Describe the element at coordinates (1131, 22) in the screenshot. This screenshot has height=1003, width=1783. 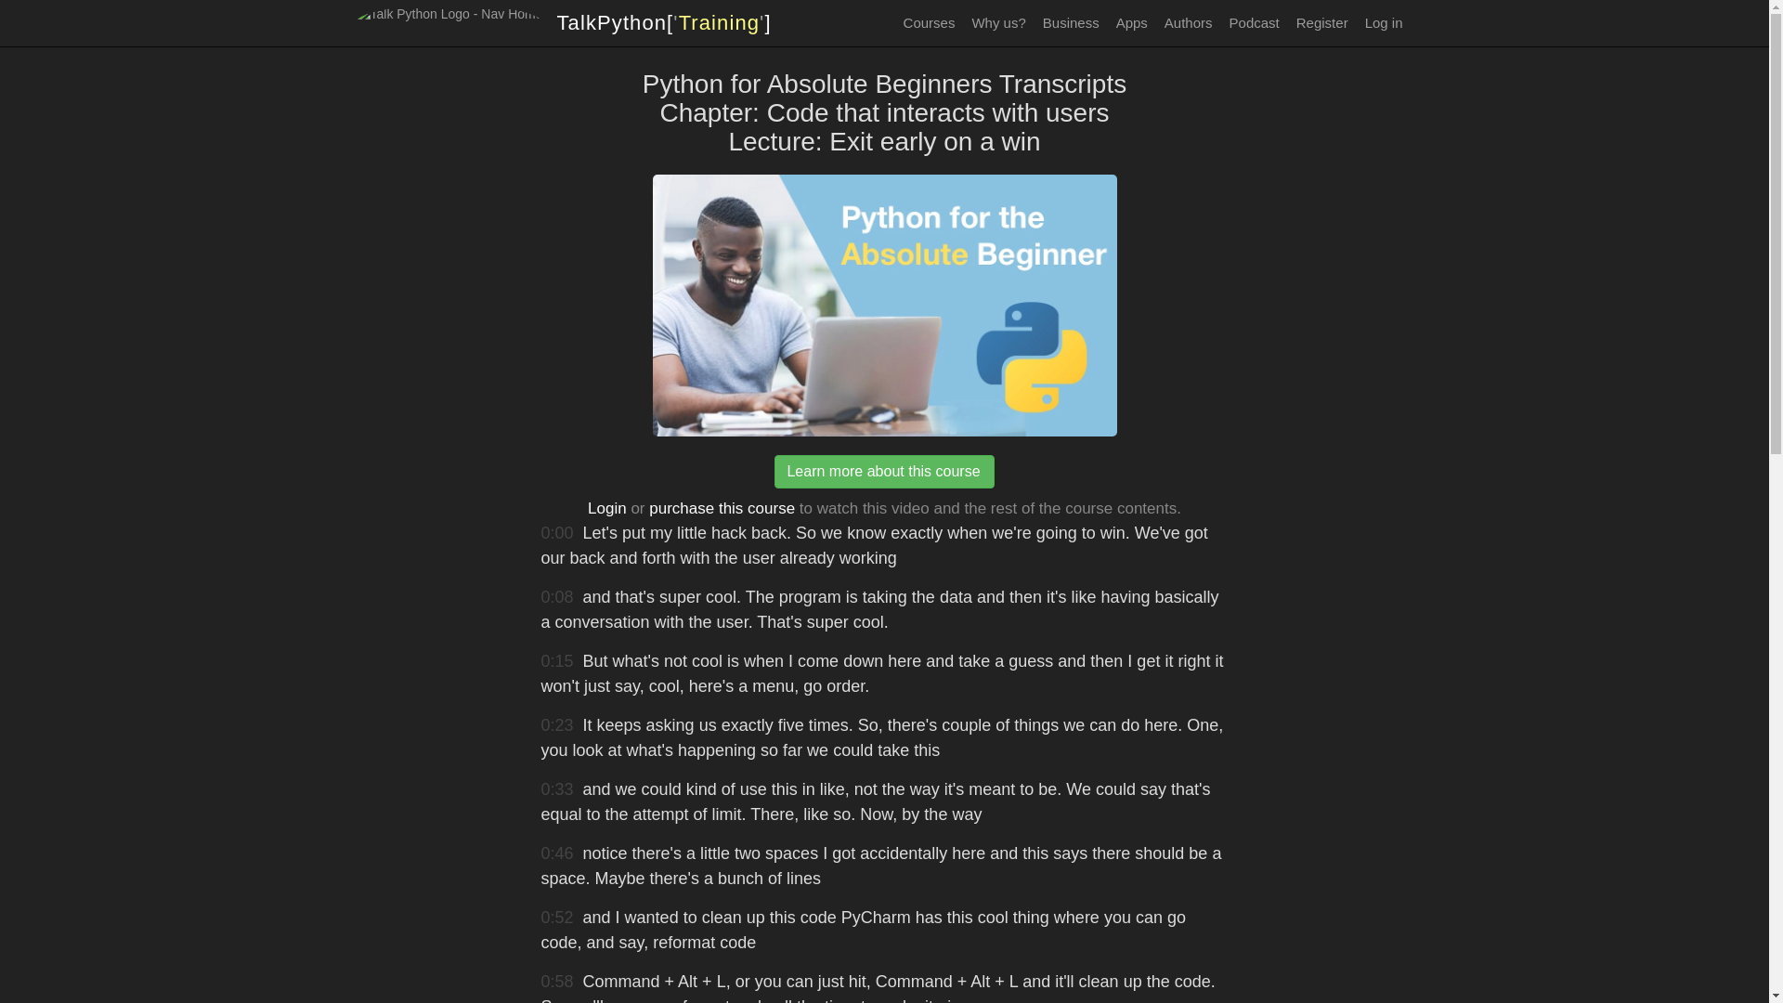
I see `Apps` at that location.